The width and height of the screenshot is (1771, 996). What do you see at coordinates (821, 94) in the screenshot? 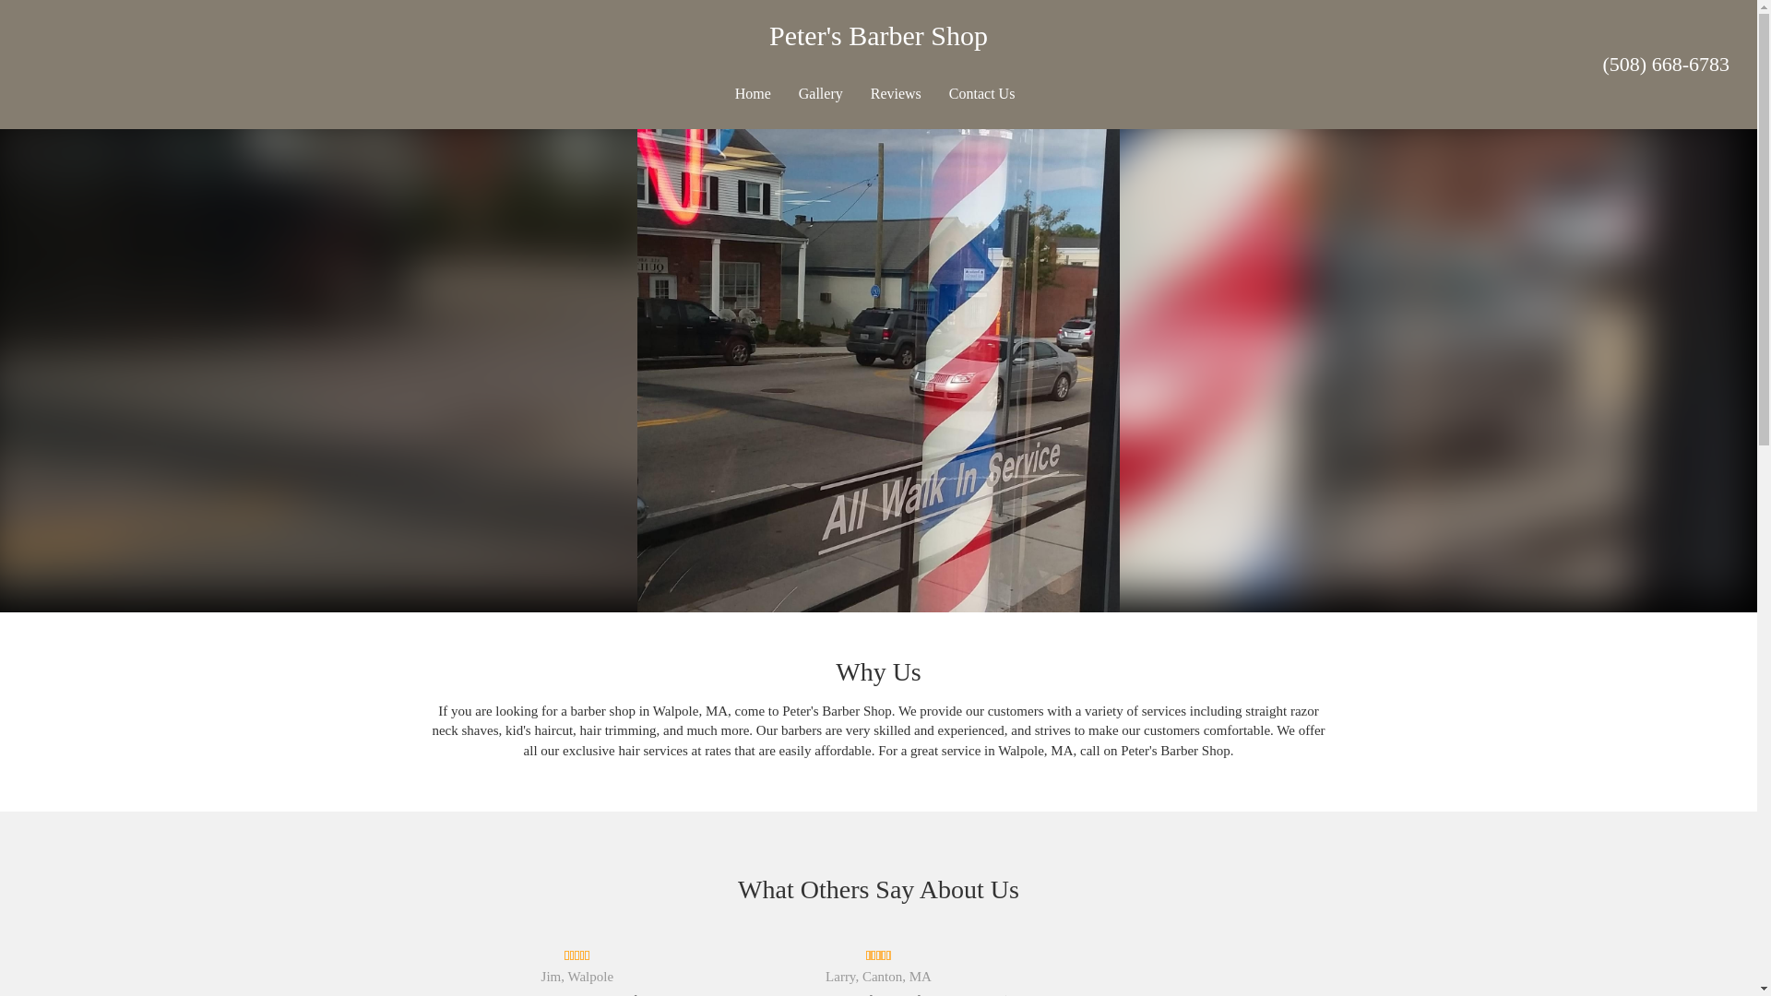
I see `Gallery` at bounding box center [821, 94].